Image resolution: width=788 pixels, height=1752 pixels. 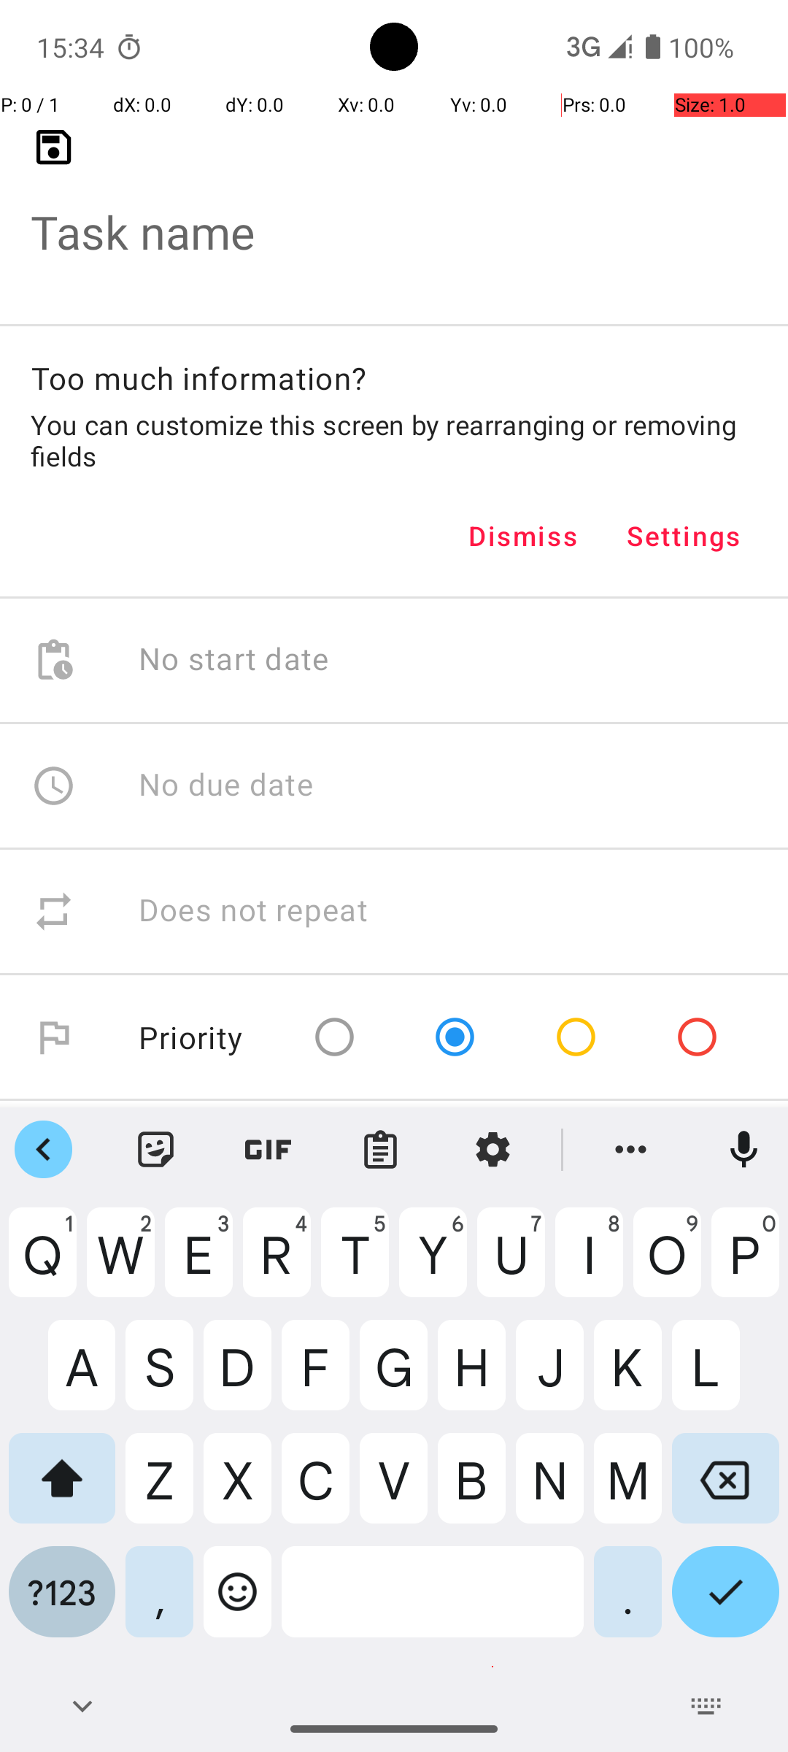 I want to click on Dismiss, so click(x=523, y=536).